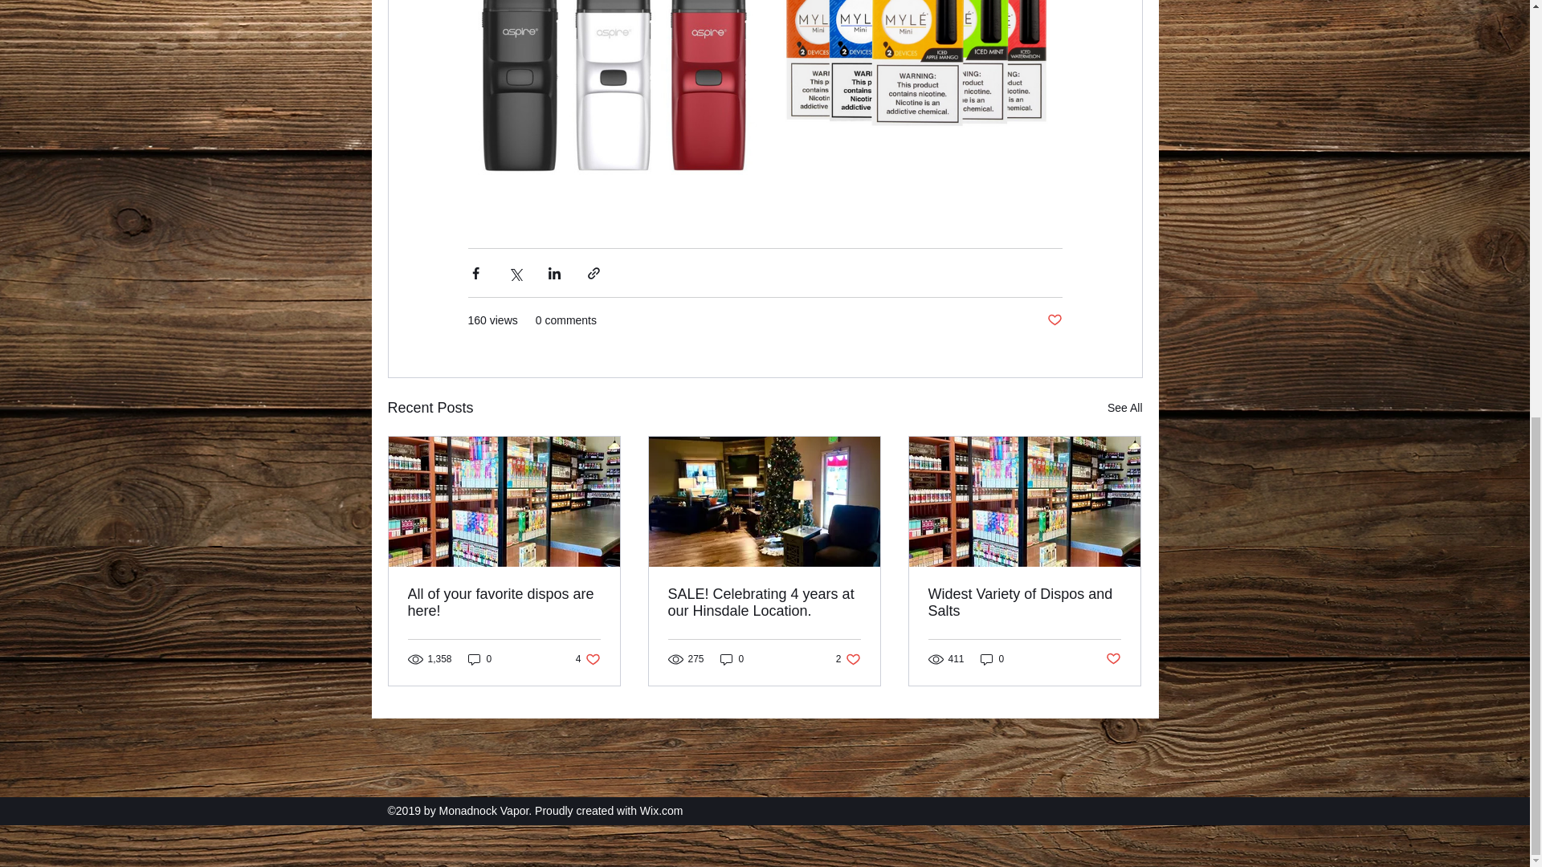 Image resolution: width=1542 pixels, height=867 pixels. I want to click on 0, so click(993, 659).